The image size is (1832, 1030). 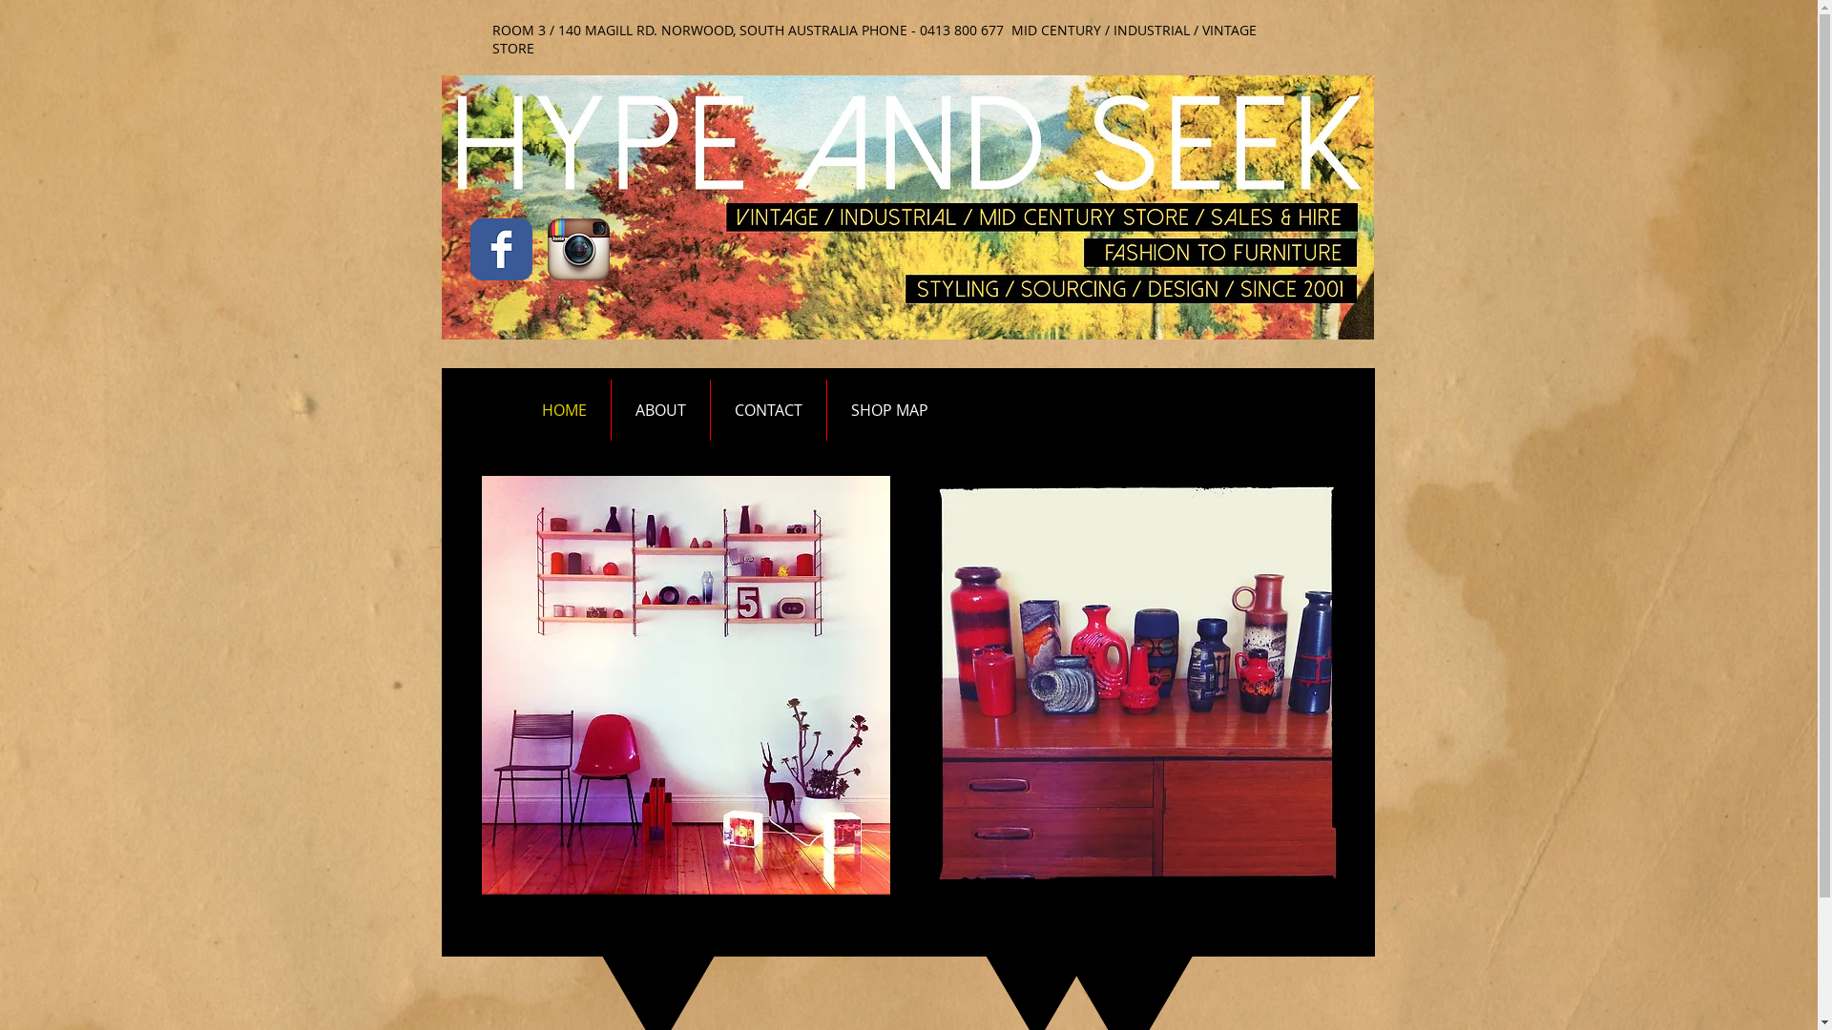 What do you see at coordinates (563, 410) in the screenshot?
I see `HOME` at bounding box center [563, 410].